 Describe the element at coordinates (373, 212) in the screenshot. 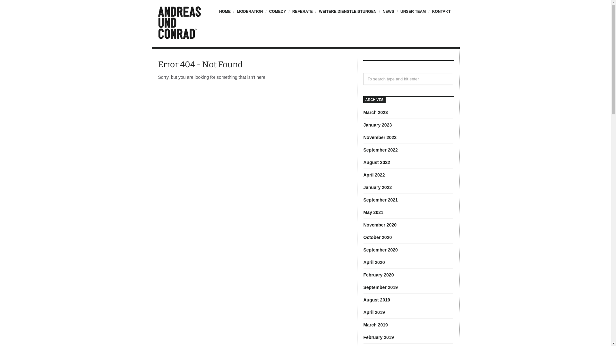

I see `May 2021` at that location.